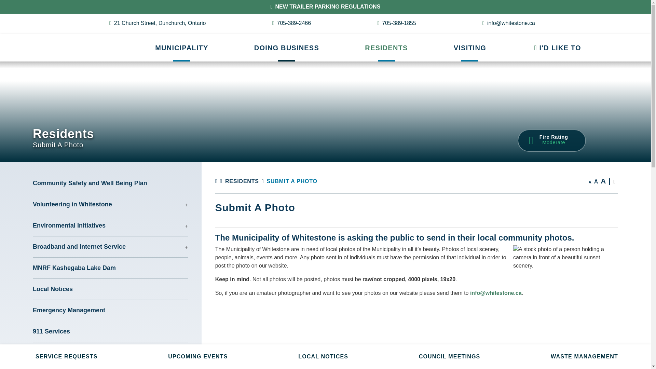  Describe the element at coordinates (158, 23) in the screenshot. I see `21 Church Street, Dunchurch, Ontario` at that location.